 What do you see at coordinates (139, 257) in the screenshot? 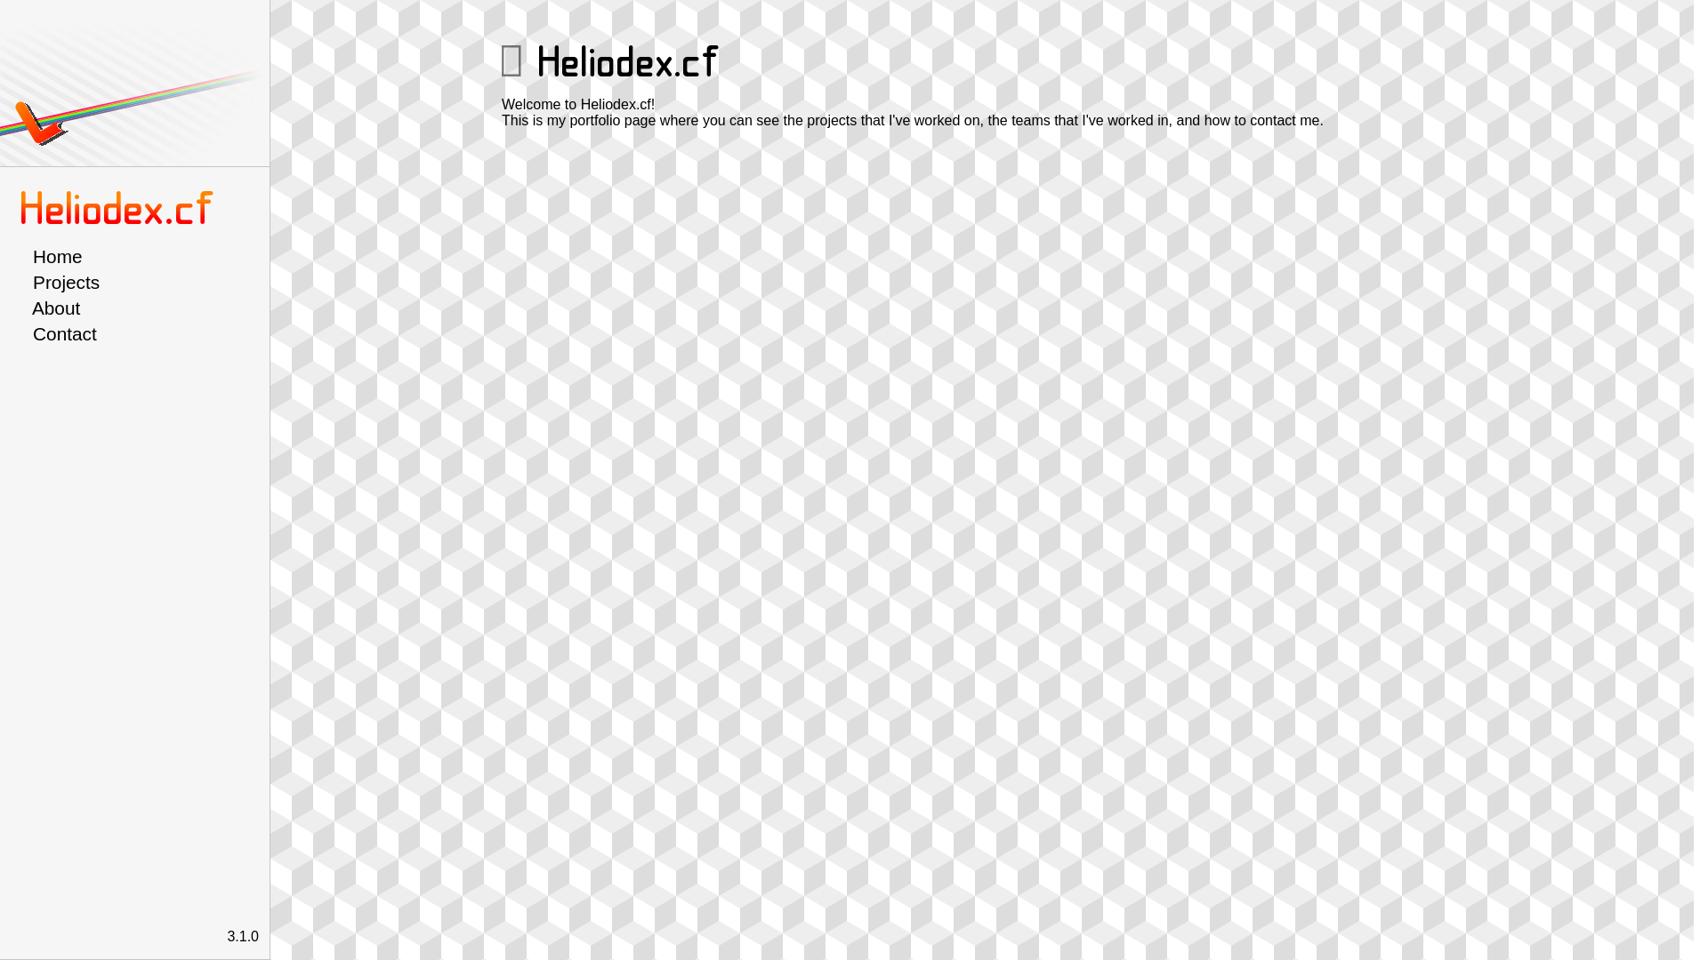
I see `Home` at bounding box center [139, 257].